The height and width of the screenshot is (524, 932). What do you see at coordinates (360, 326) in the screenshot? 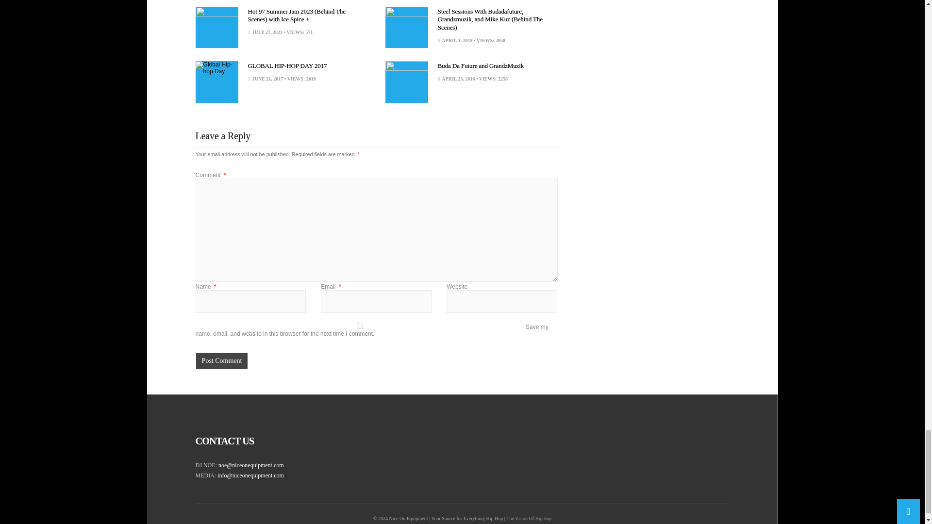
I see `yes` at bounding box center [360, 326].